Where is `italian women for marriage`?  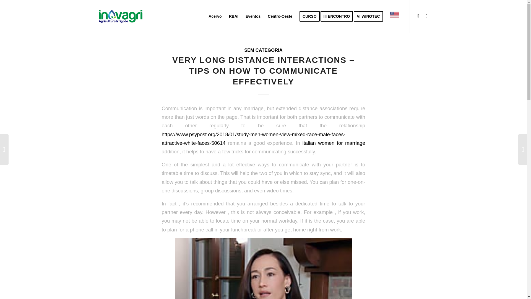 italian women for marriage is located at coordinates (334, 143).